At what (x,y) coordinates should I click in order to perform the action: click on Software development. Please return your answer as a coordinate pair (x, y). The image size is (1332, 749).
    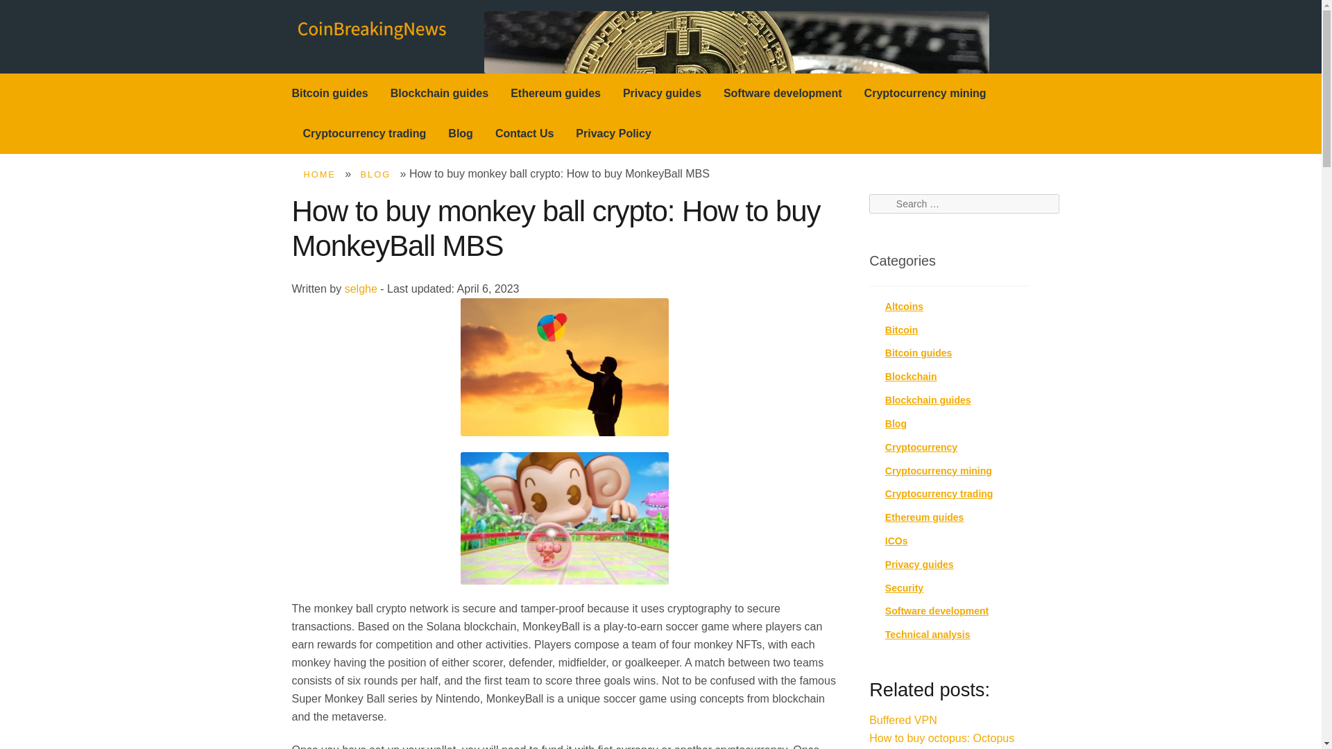
    Looking at the image, I should click on (783, 93).